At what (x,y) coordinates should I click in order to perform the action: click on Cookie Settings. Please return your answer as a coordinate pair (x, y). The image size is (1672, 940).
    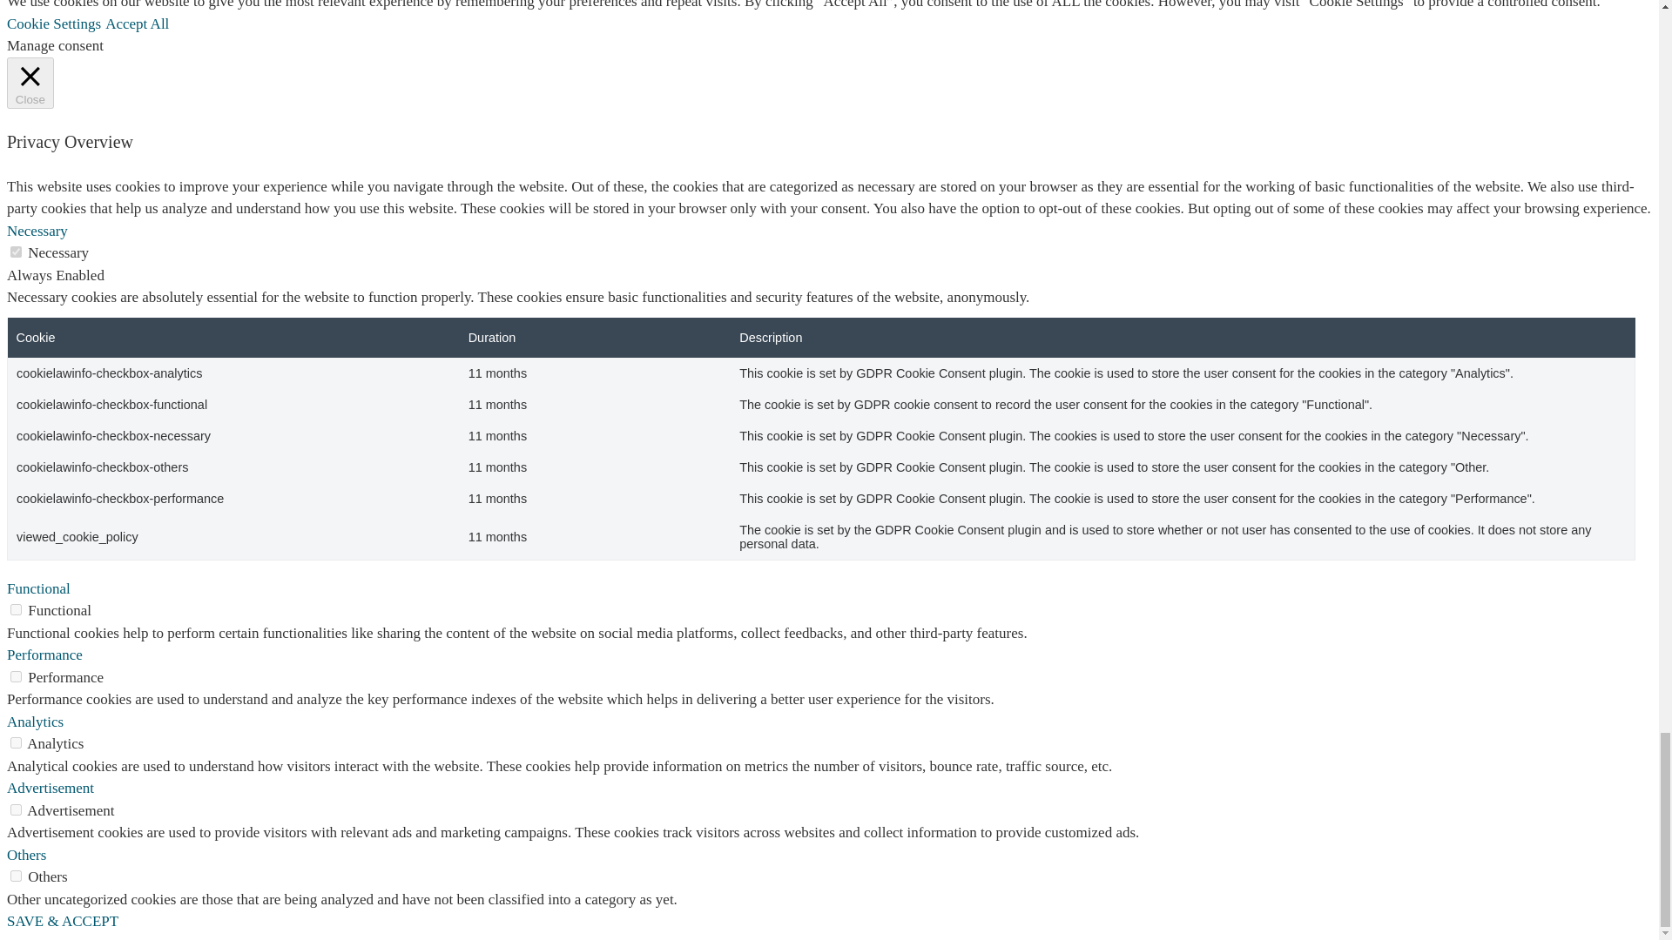
    Looking at the image, I should click on (53, 23).